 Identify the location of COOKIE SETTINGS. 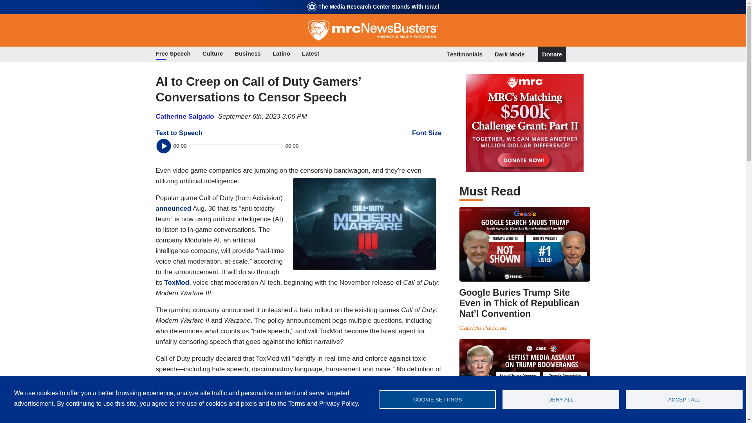
(437, 399).